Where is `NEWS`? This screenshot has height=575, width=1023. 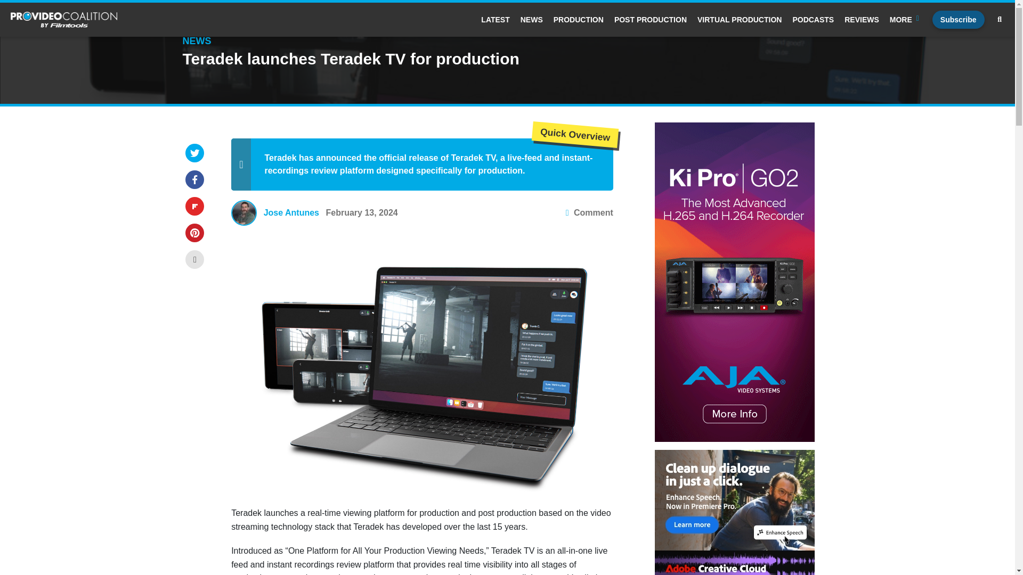
NEWS is located at coordinates (532, 20).